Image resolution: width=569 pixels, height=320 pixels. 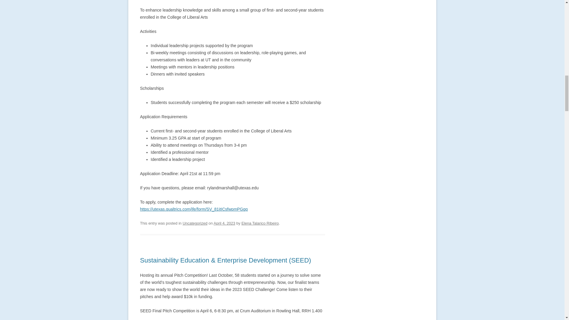 What do you see at coordinates (225, 223) in the screenshot?
I see `April 4, 2023` at bounding box center [225, 223].